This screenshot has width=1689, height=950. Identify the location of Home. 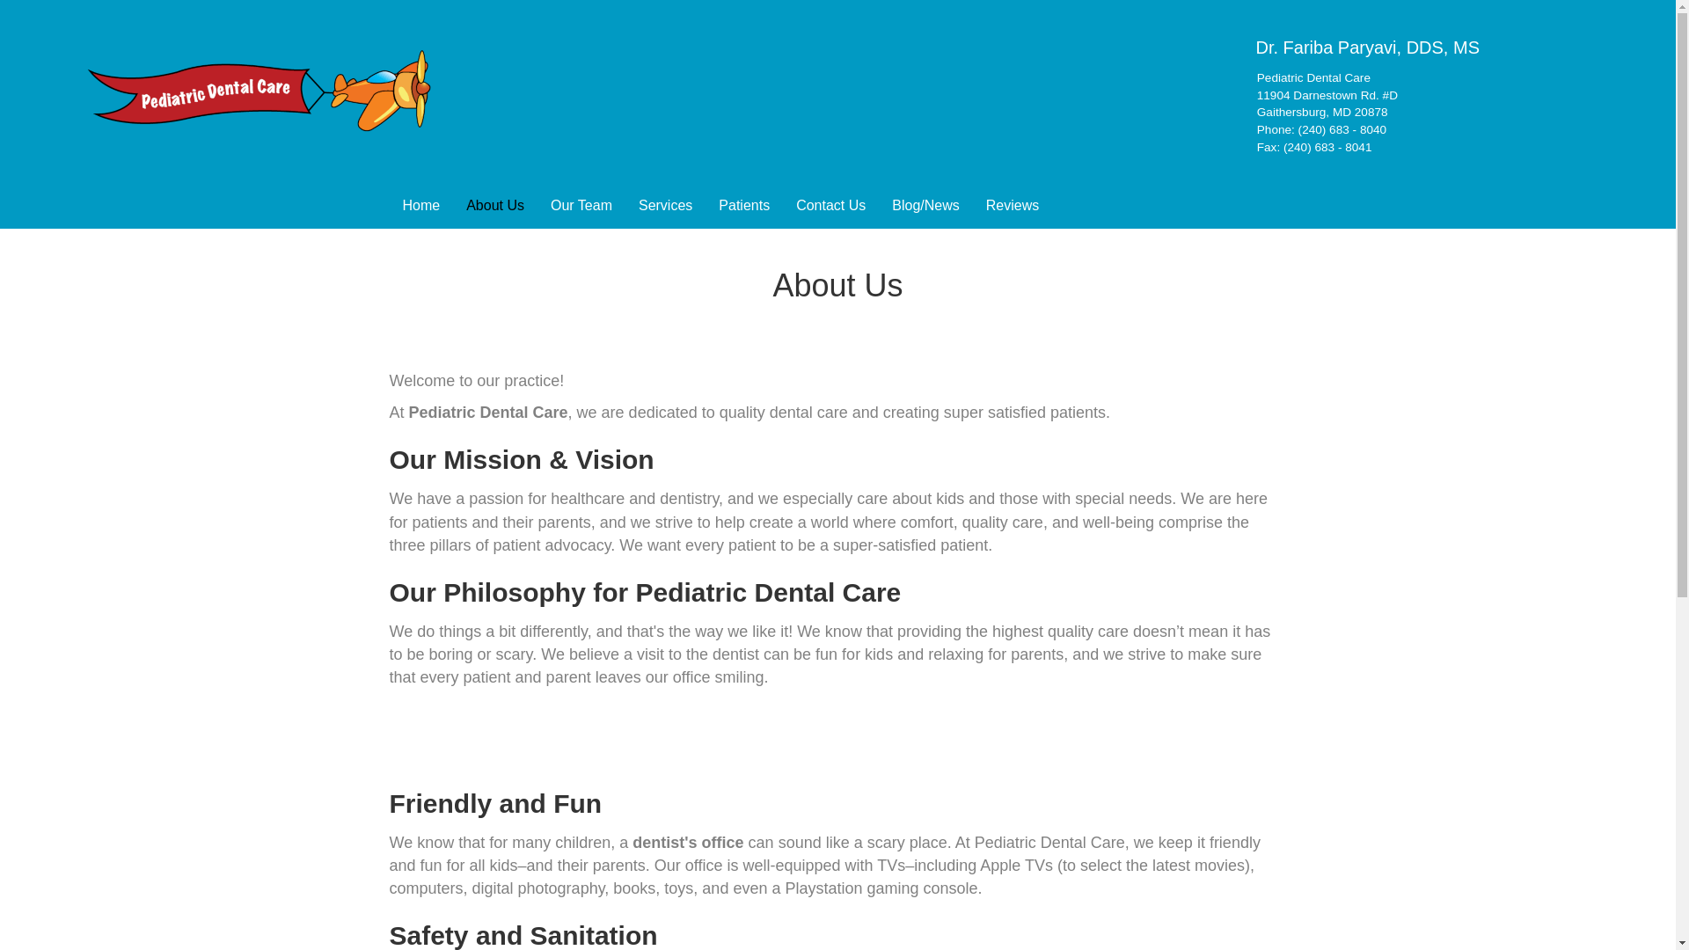
(420, 206).